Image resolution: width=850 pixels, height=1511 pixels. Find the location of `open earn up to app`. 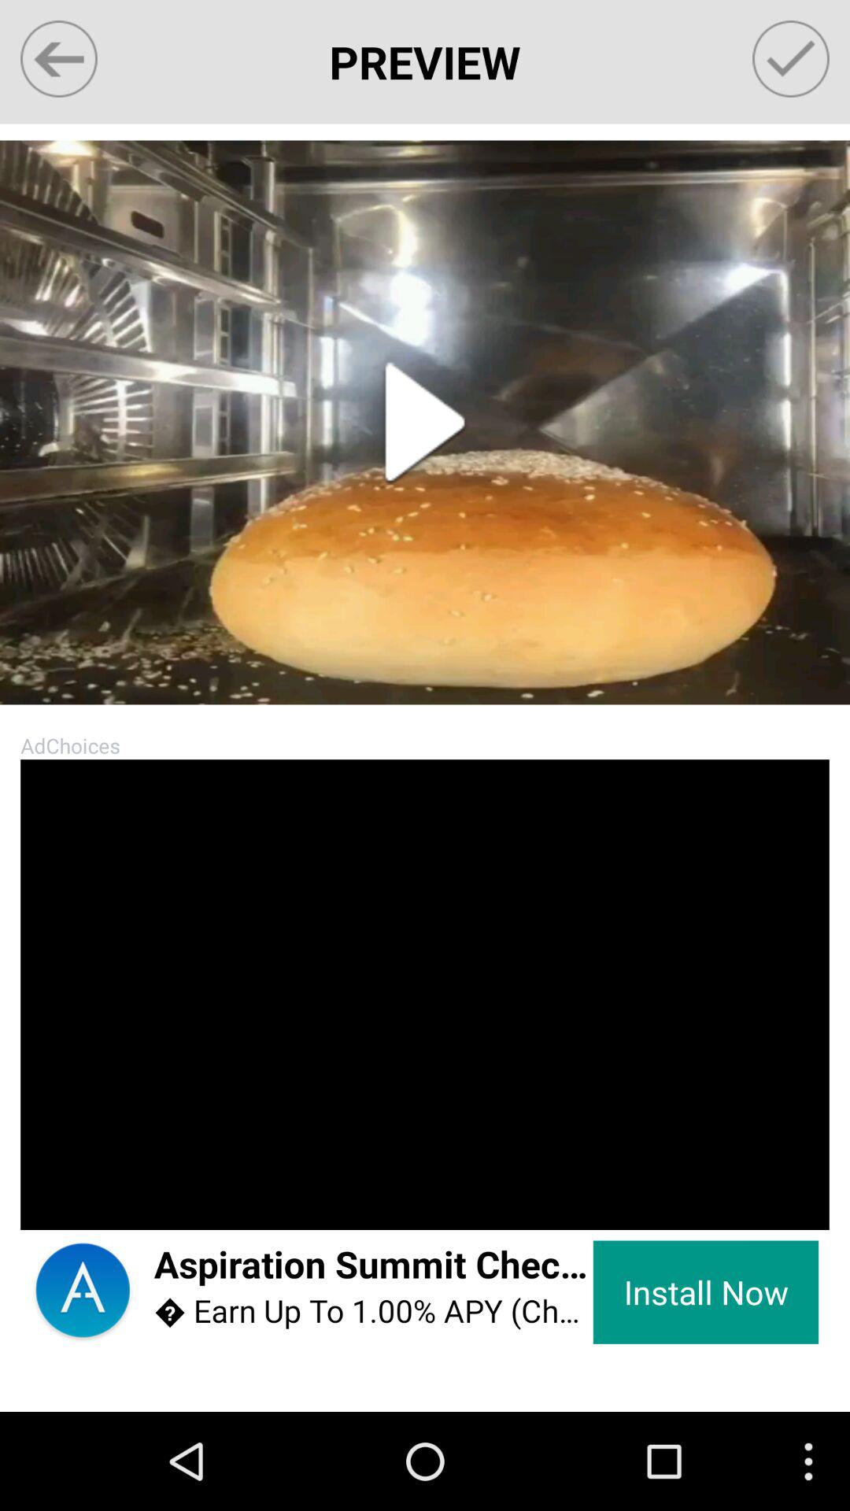

open earn up to app is located at coordinates (373, 1311).